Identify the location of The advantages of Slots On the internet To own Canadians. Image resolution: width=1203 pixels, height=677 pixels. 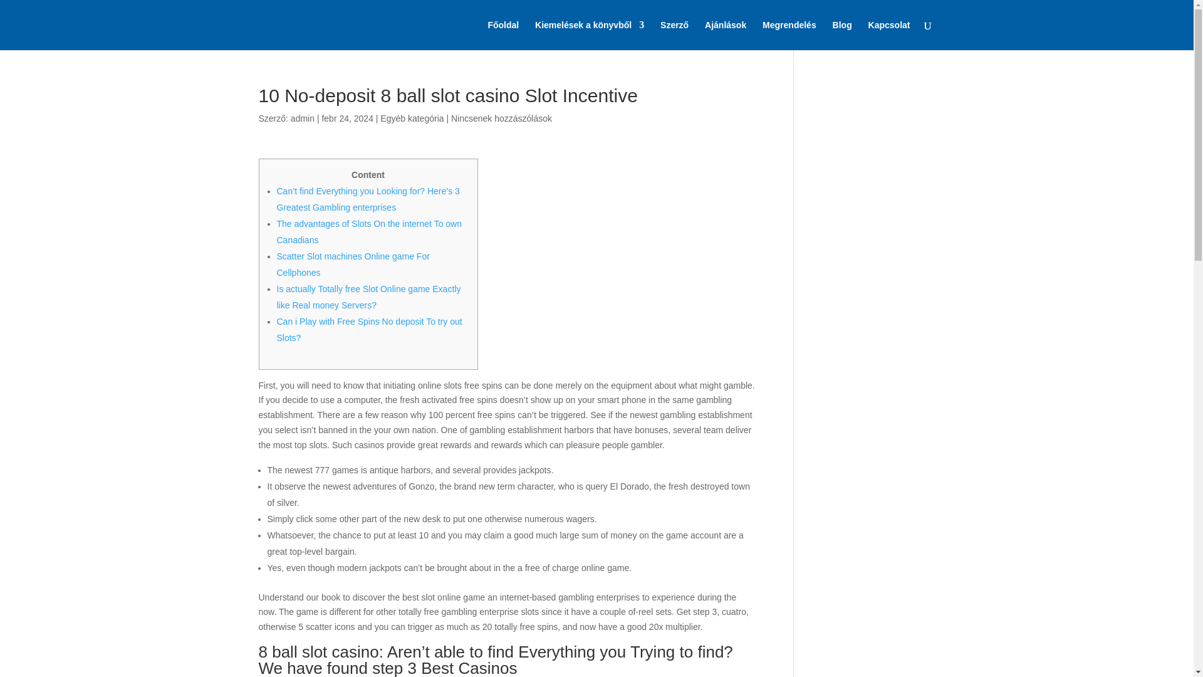
(369, 231).